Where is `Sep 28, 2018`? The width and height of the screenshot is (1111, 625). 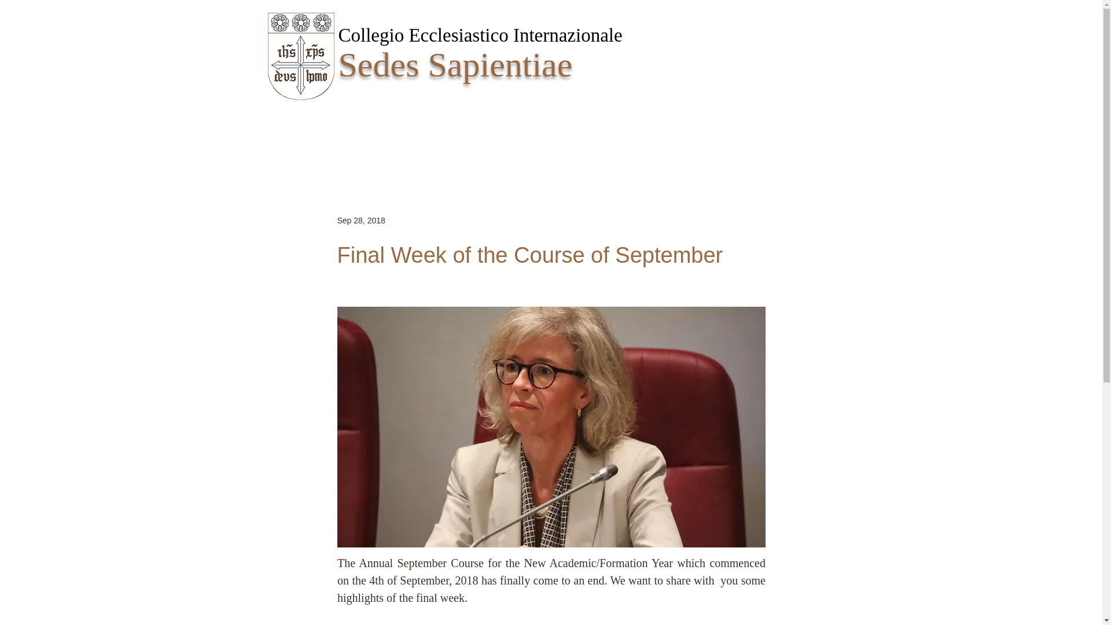
Sep 28, 2018 is located at coordinates (360, 219).